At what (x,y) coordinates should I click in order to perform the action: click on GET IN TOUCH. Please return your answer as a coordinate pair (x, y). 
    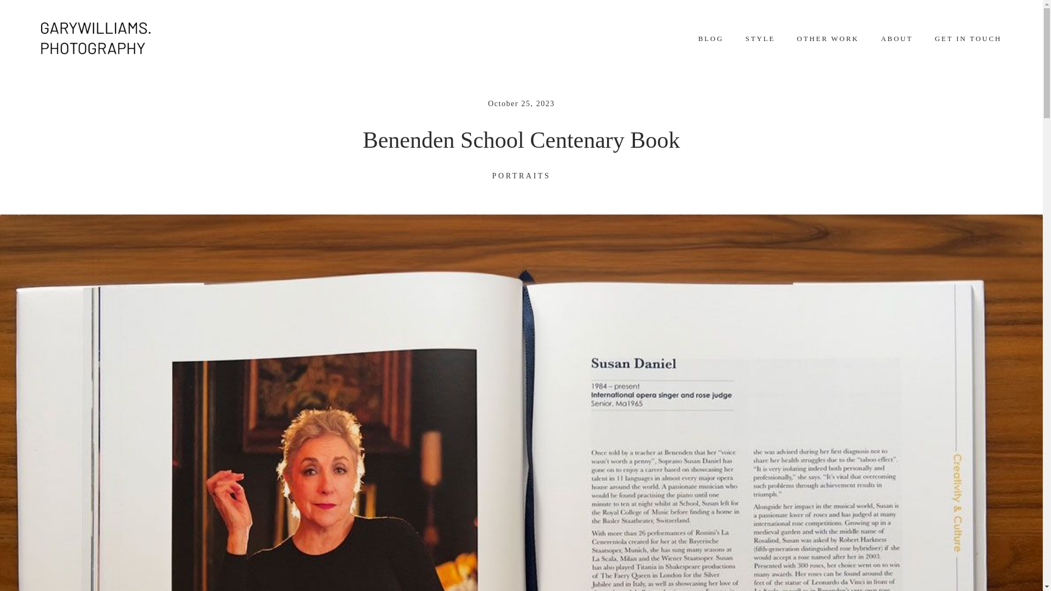
    Looking at the image, I should click on (968, 39).